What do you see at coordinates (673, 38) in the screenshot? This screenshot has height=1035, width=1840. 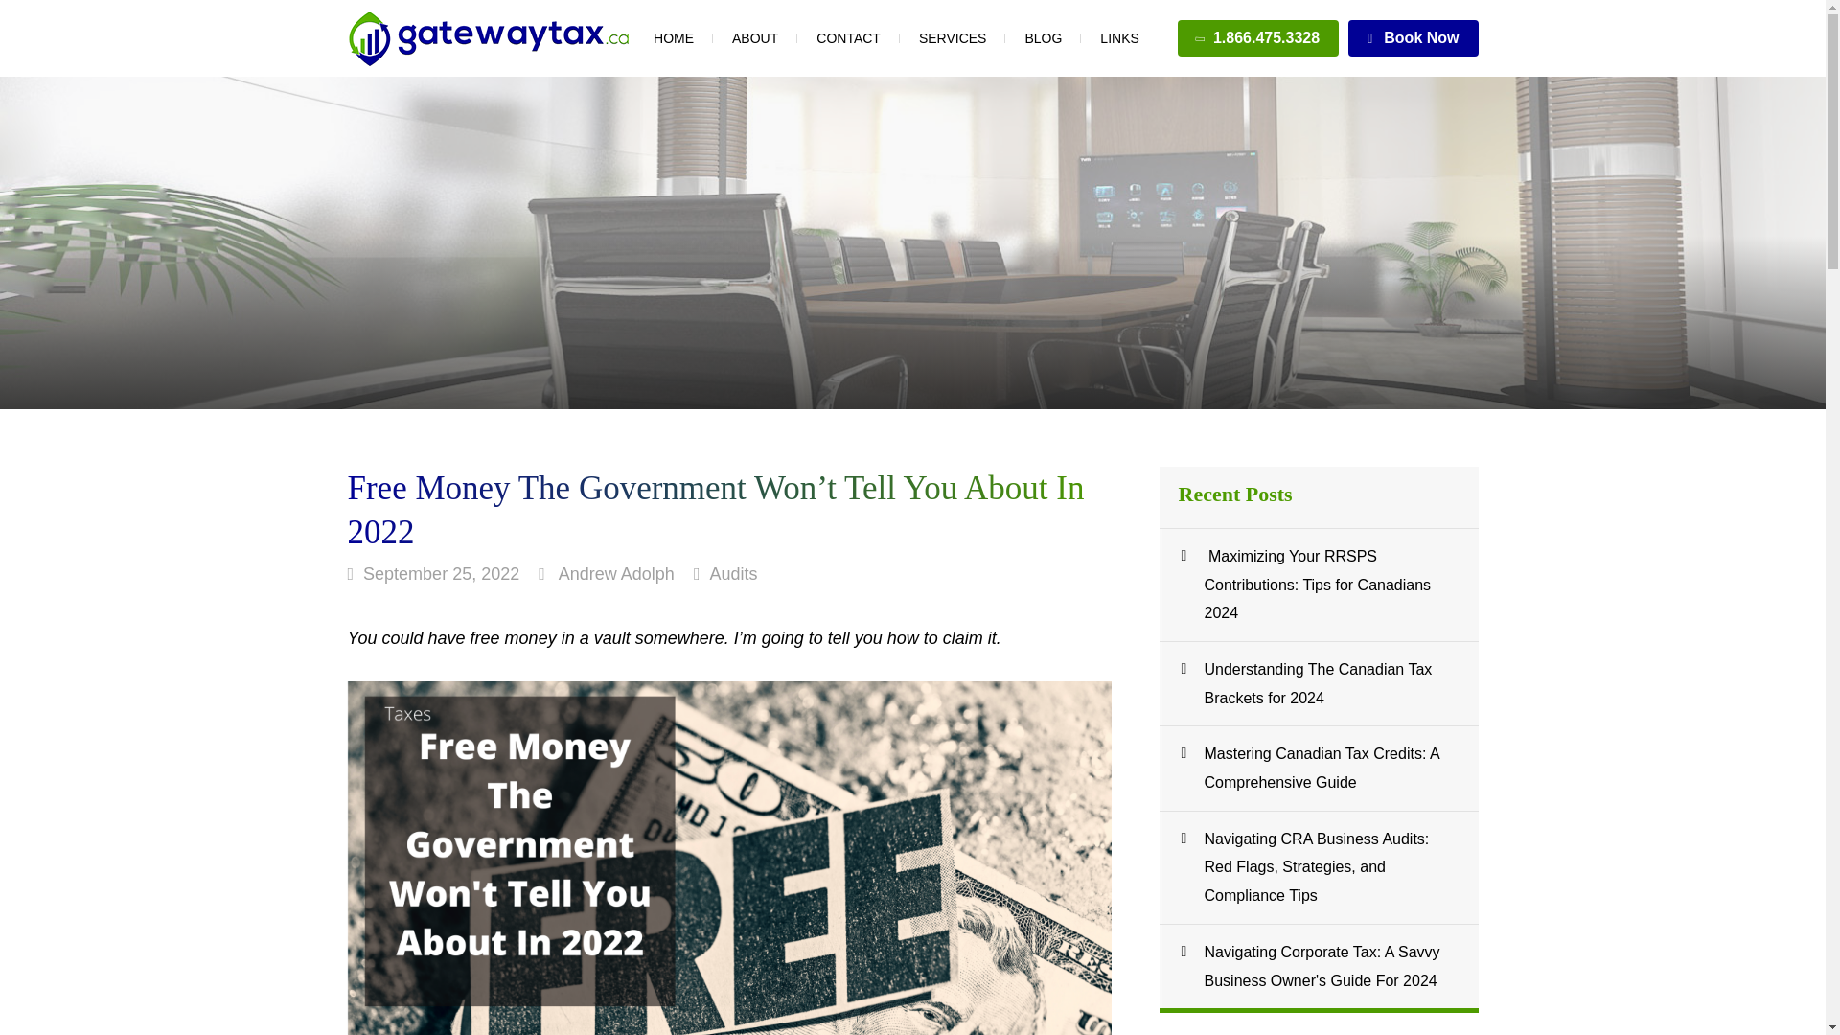 I see `HOME` at bounding box center [673, 38].